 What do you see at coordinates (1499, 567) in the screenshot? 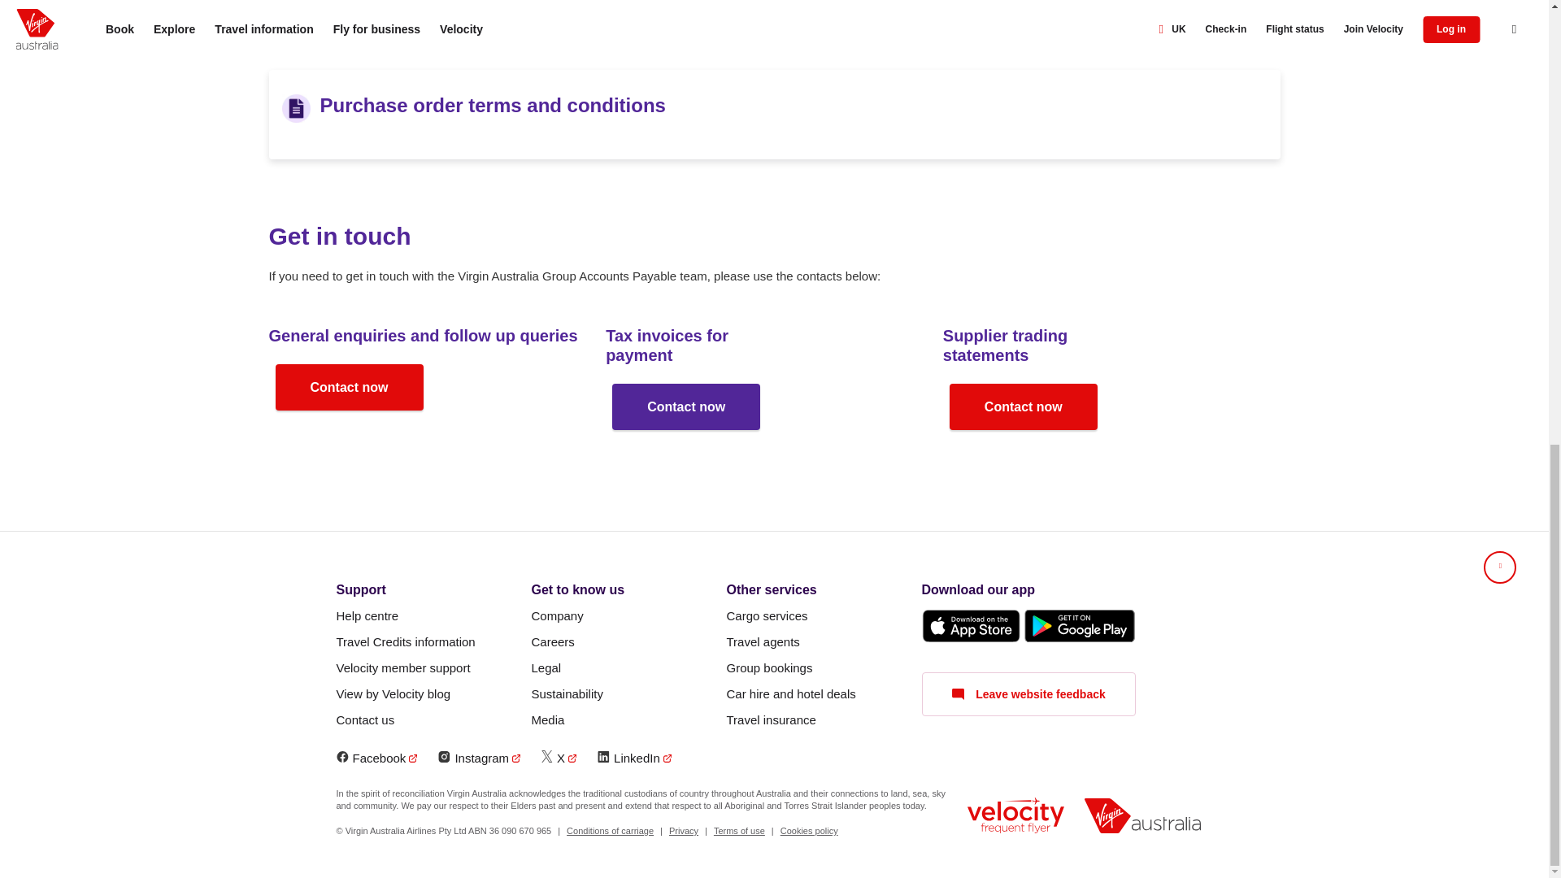
I see `scroll to top button` at bounding box center [1499, 567].